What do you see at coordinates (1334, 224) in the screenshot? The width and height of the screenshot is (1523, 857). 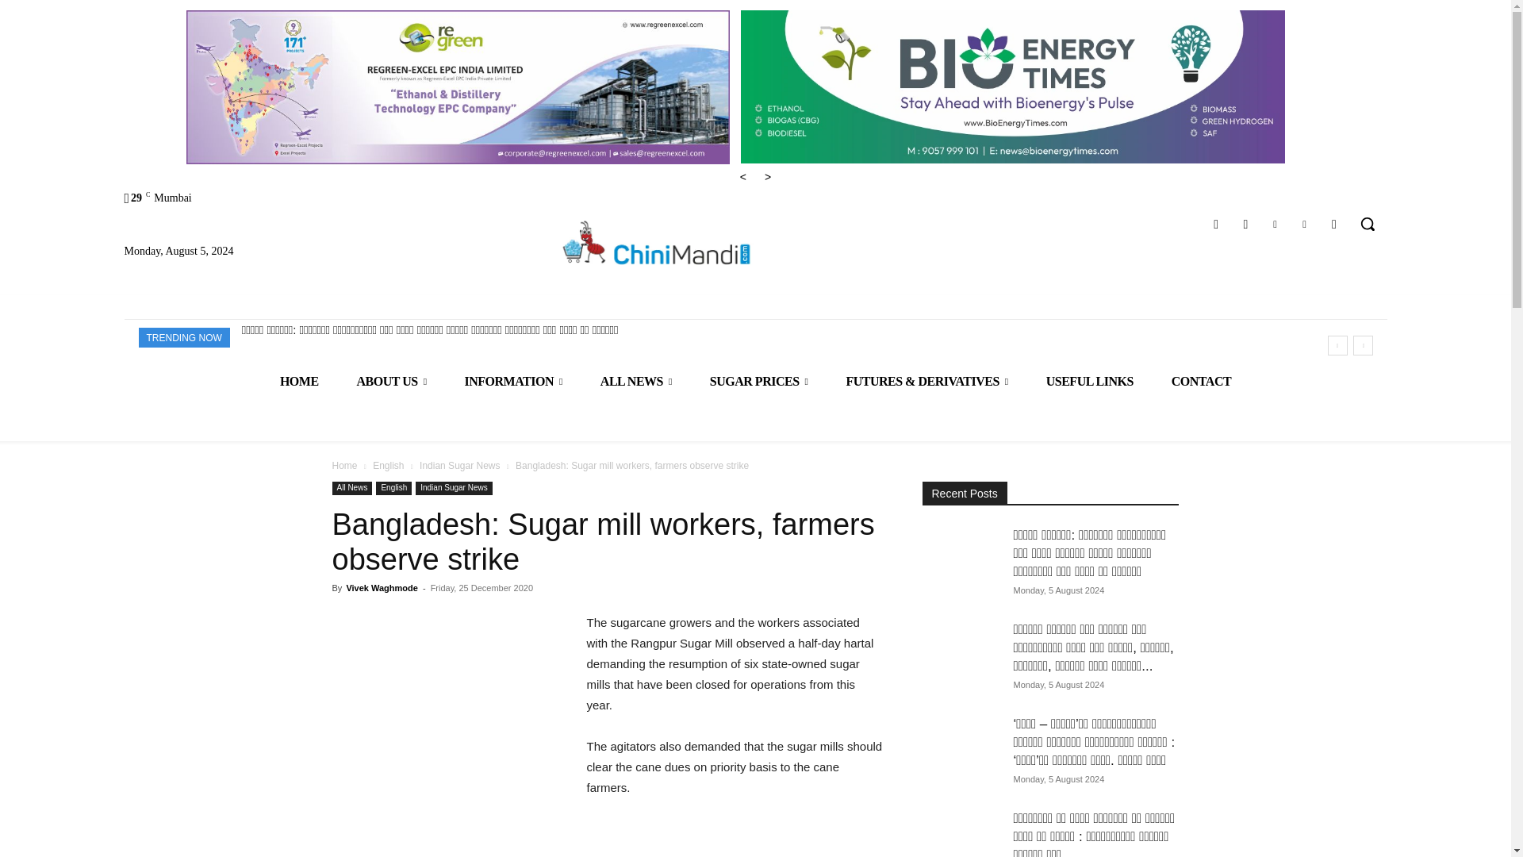 I see `Youtube` at bounding box center [1334, 224].